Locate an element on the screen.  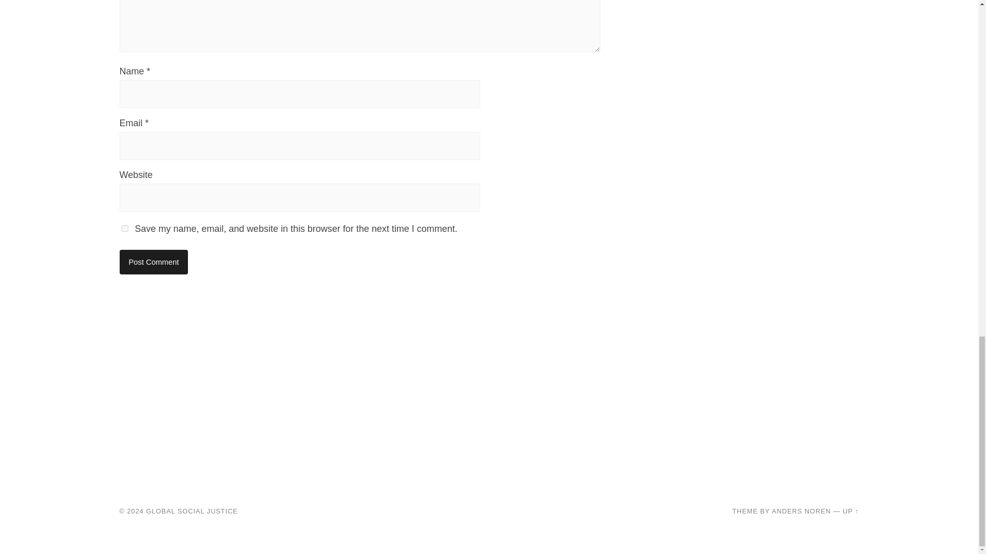
Post Comment is located at coordinates (154, 262).